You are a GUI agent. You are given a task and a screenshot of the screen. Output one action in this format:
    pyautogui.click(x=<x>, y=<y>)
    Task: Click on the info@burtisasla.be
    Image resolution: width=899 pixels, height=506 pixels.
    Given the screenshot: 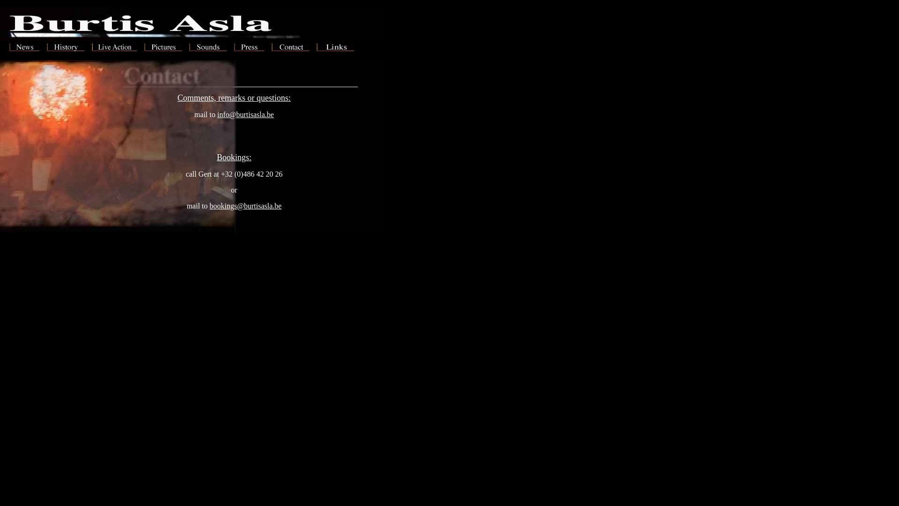 What is the action you would take?
    pyautogui.click(x=245, y=114)
    